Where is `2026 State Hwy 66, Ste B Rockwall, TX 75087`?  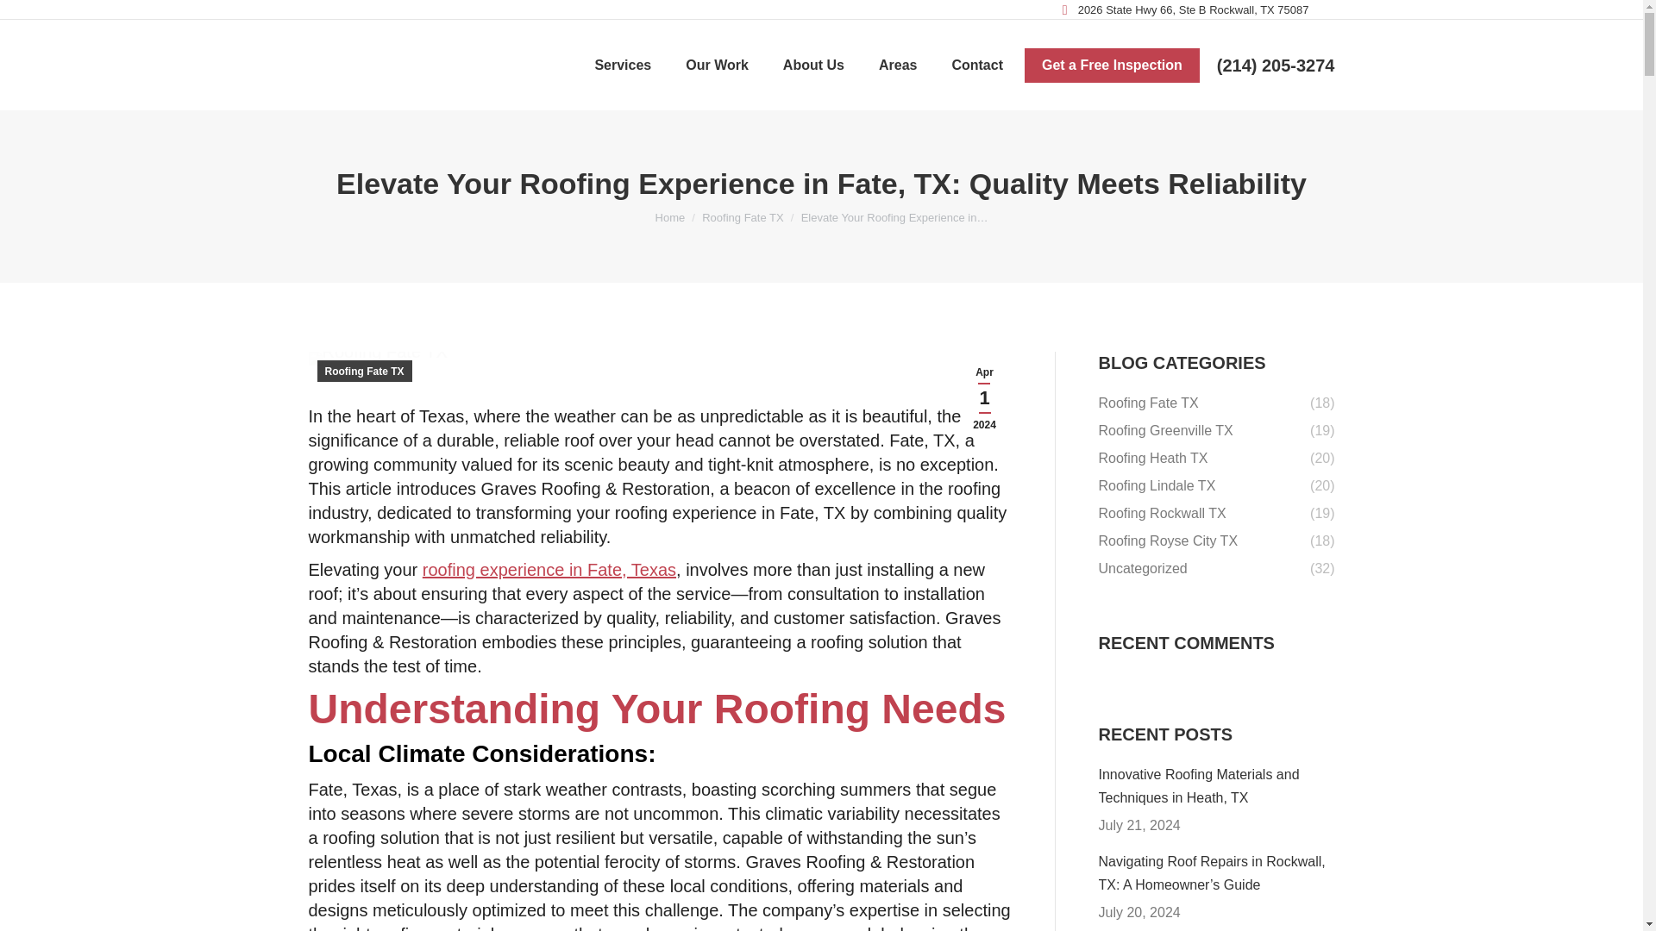
2026 State Hwy 66, Ste B Rockwall, TX 75087 is located at coordinates (1182, 9).